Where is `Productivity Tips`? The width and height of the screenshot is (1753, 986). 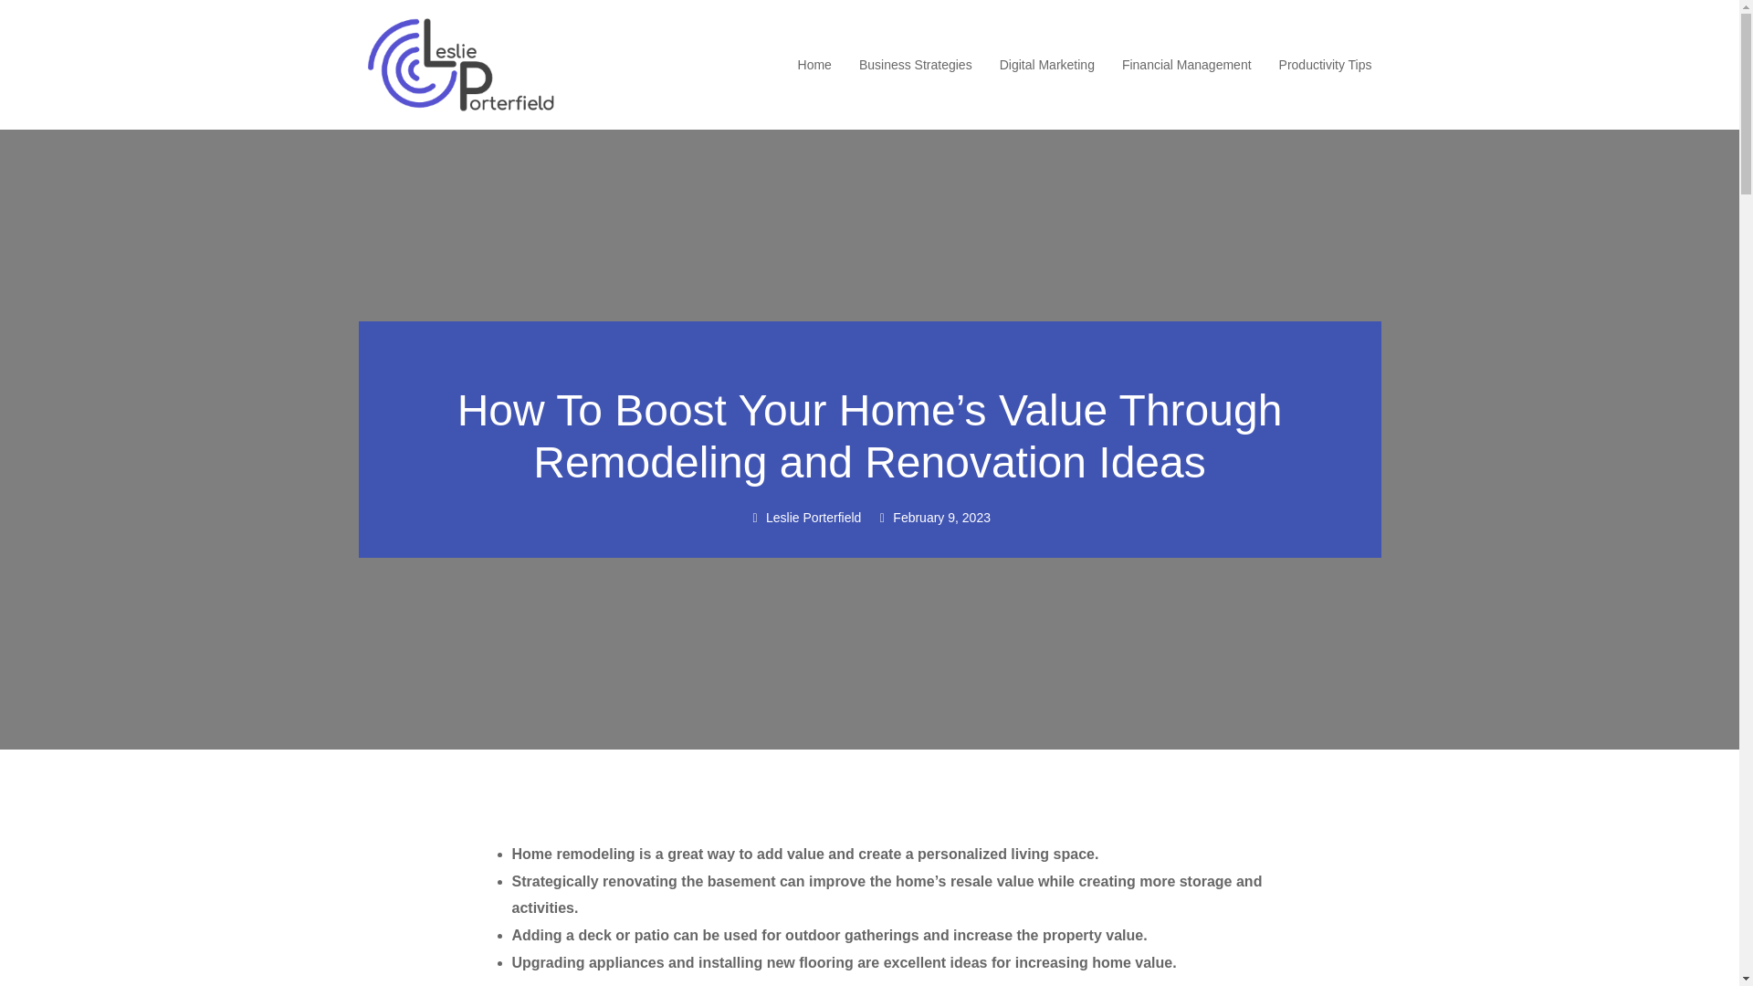
Productivity Tips is located at coordinates (1326, 65).